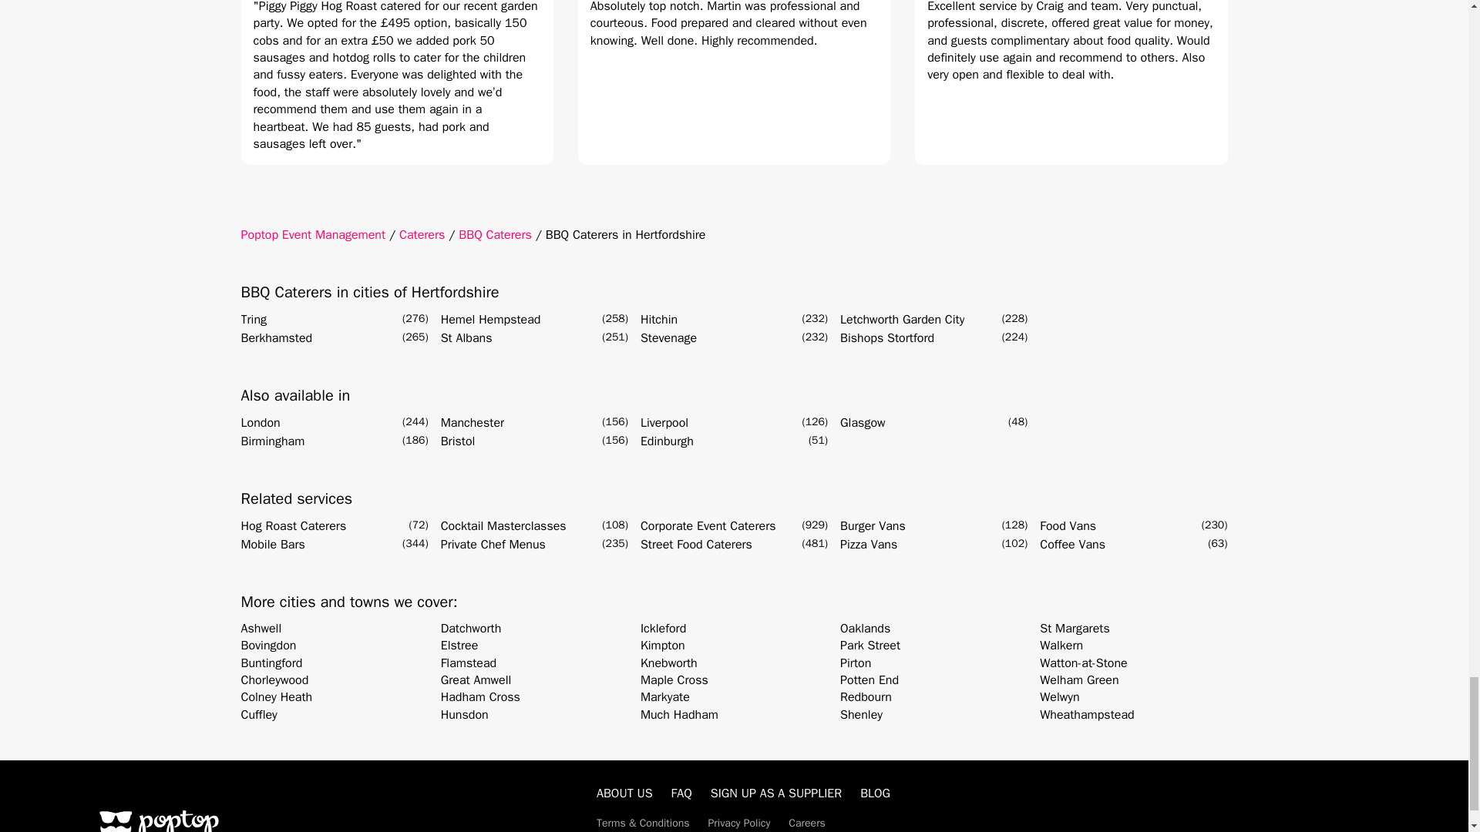 This screenshot has width=1480, height=832. Describe the element at coordinates (1073, 545) in the screenshot. I see `Coffee Vans` at that location.